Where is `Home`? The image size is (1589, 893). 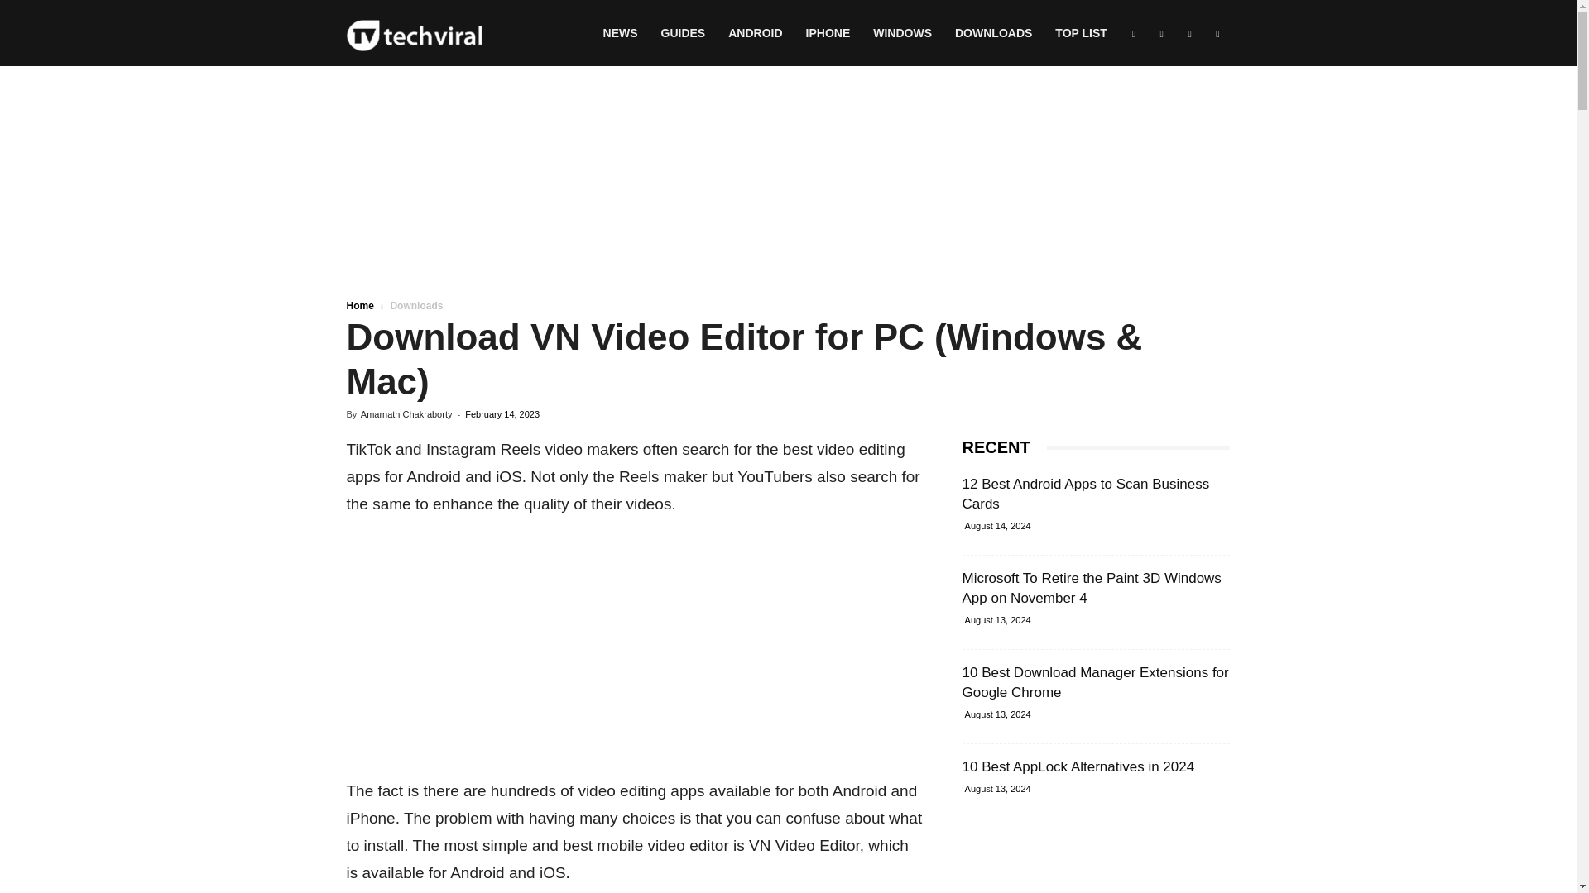
Home is located at coordinates (359, 305).